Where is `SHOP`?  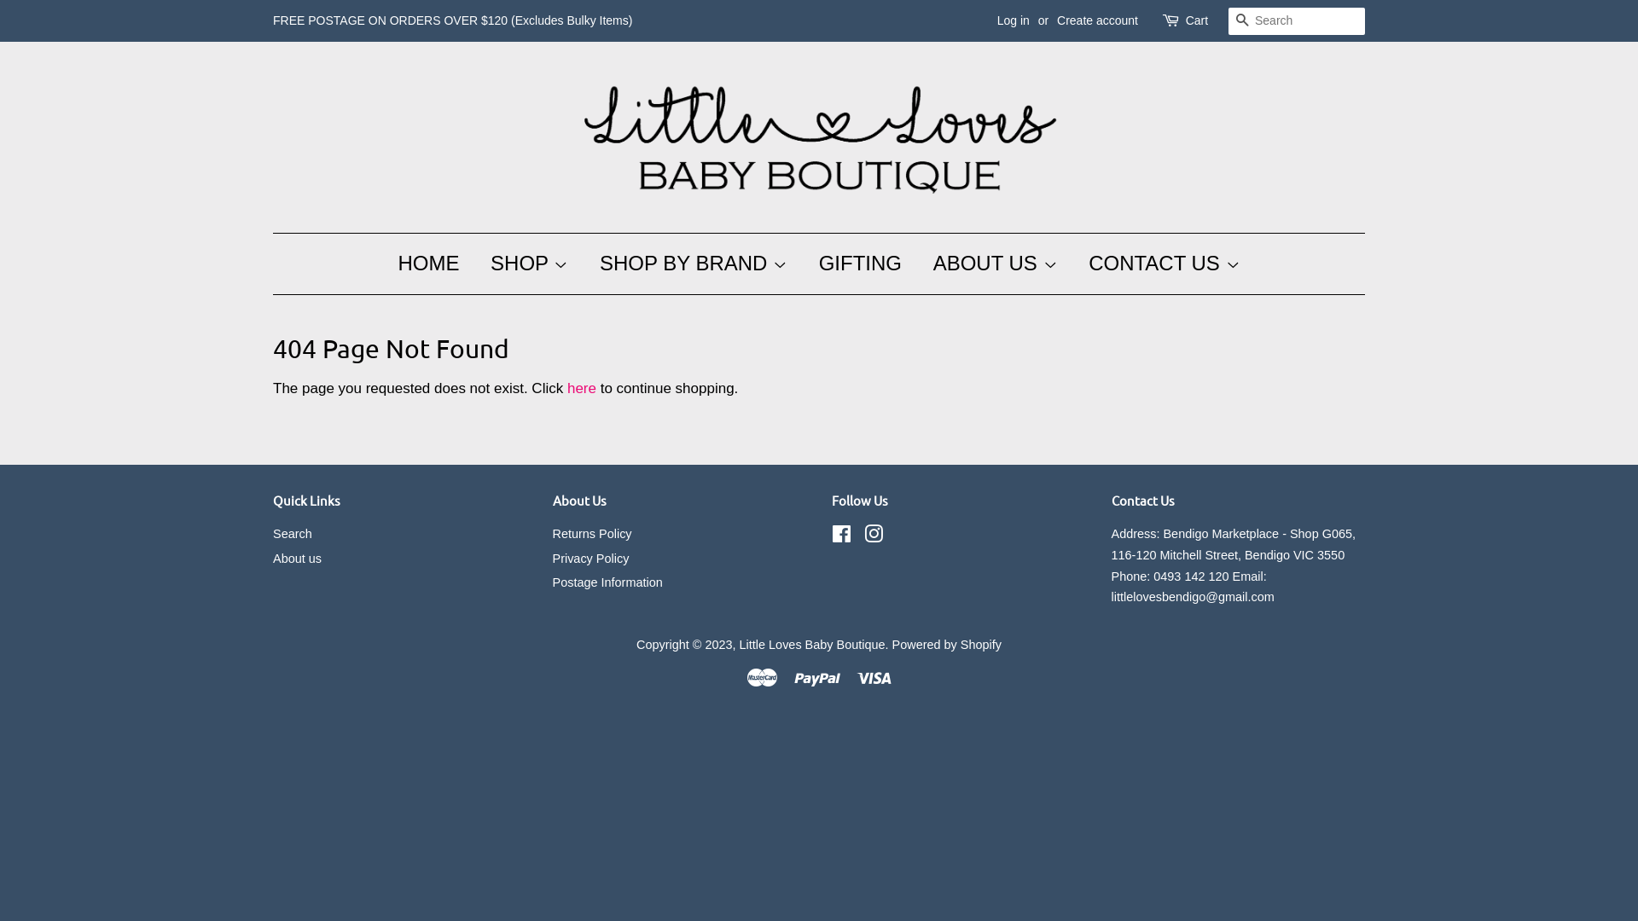 SHOP is located at coordinates (529, 264).